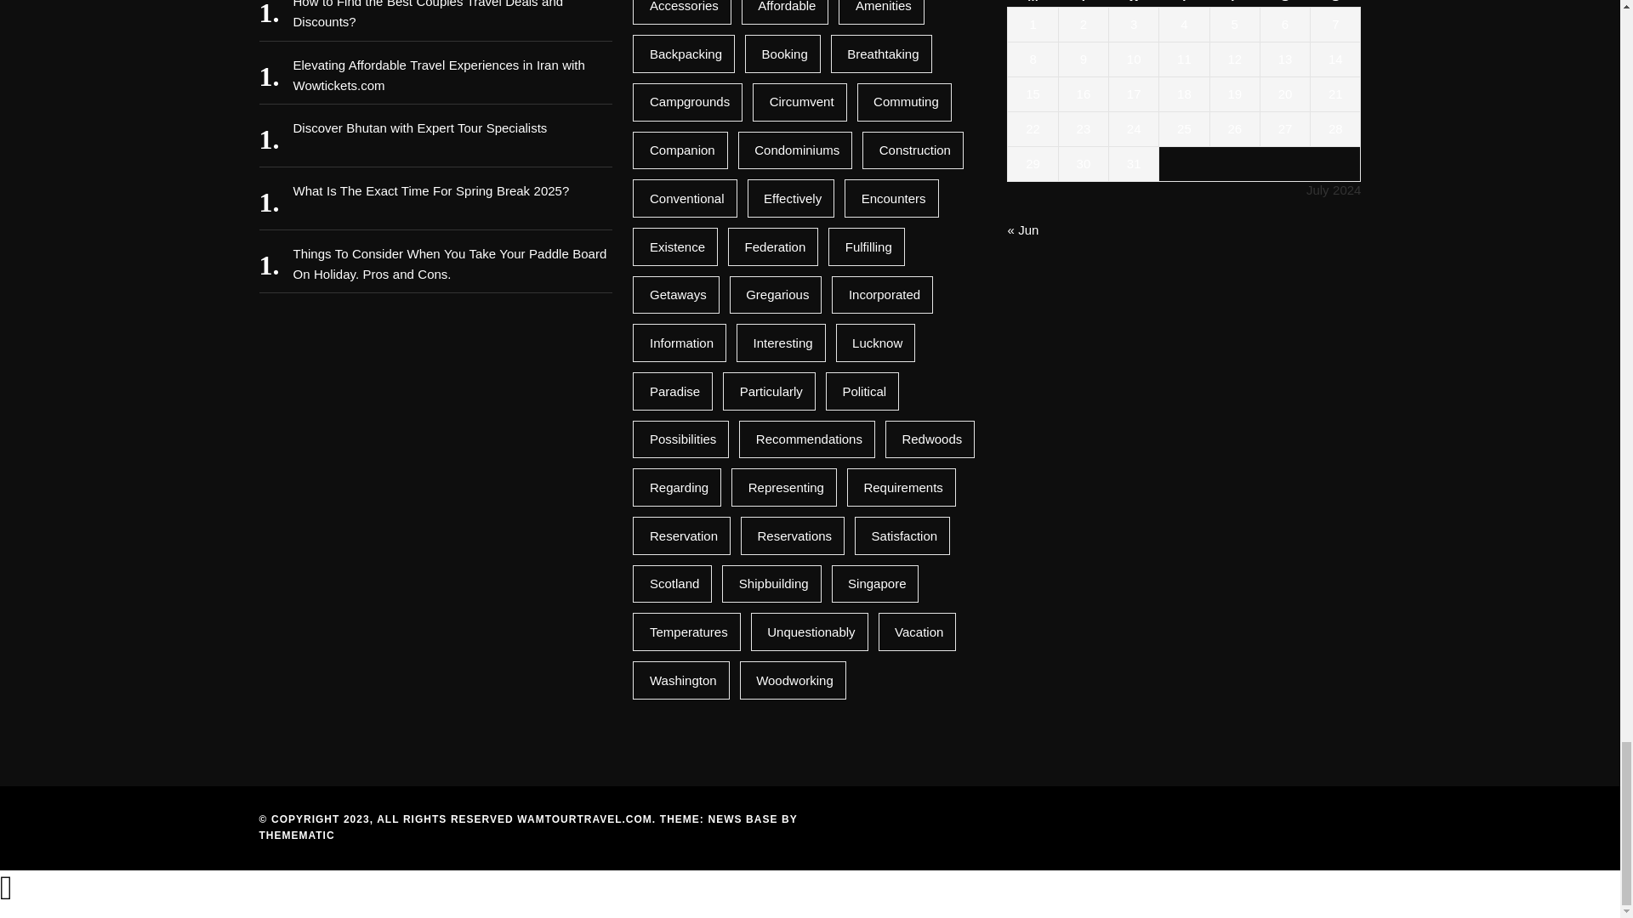 The height and width of the screenshot is (918, 1633). Describe the element at coordinates (1134, 3) in the screenshot. I see `Wednesday` at that location.